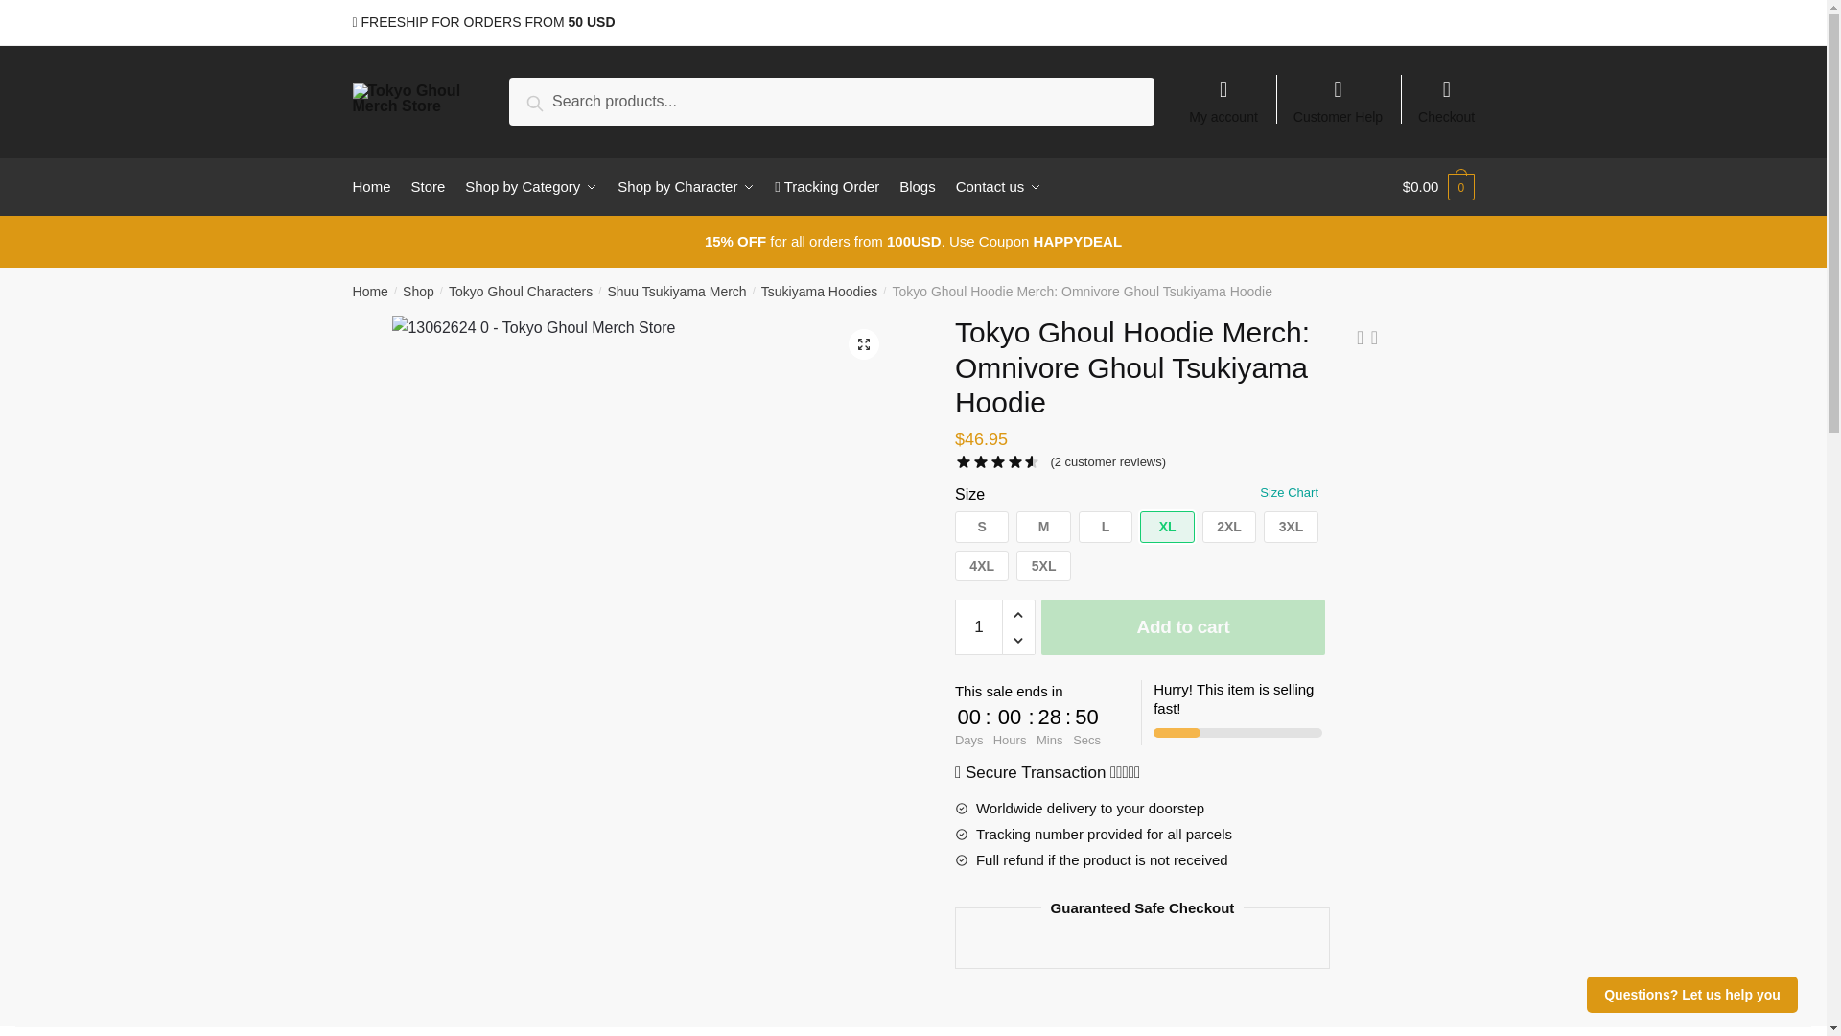  What do you see at coordinates (982, 566) in the screenshot?
I see `4XL` at bounding box center [982, 566].